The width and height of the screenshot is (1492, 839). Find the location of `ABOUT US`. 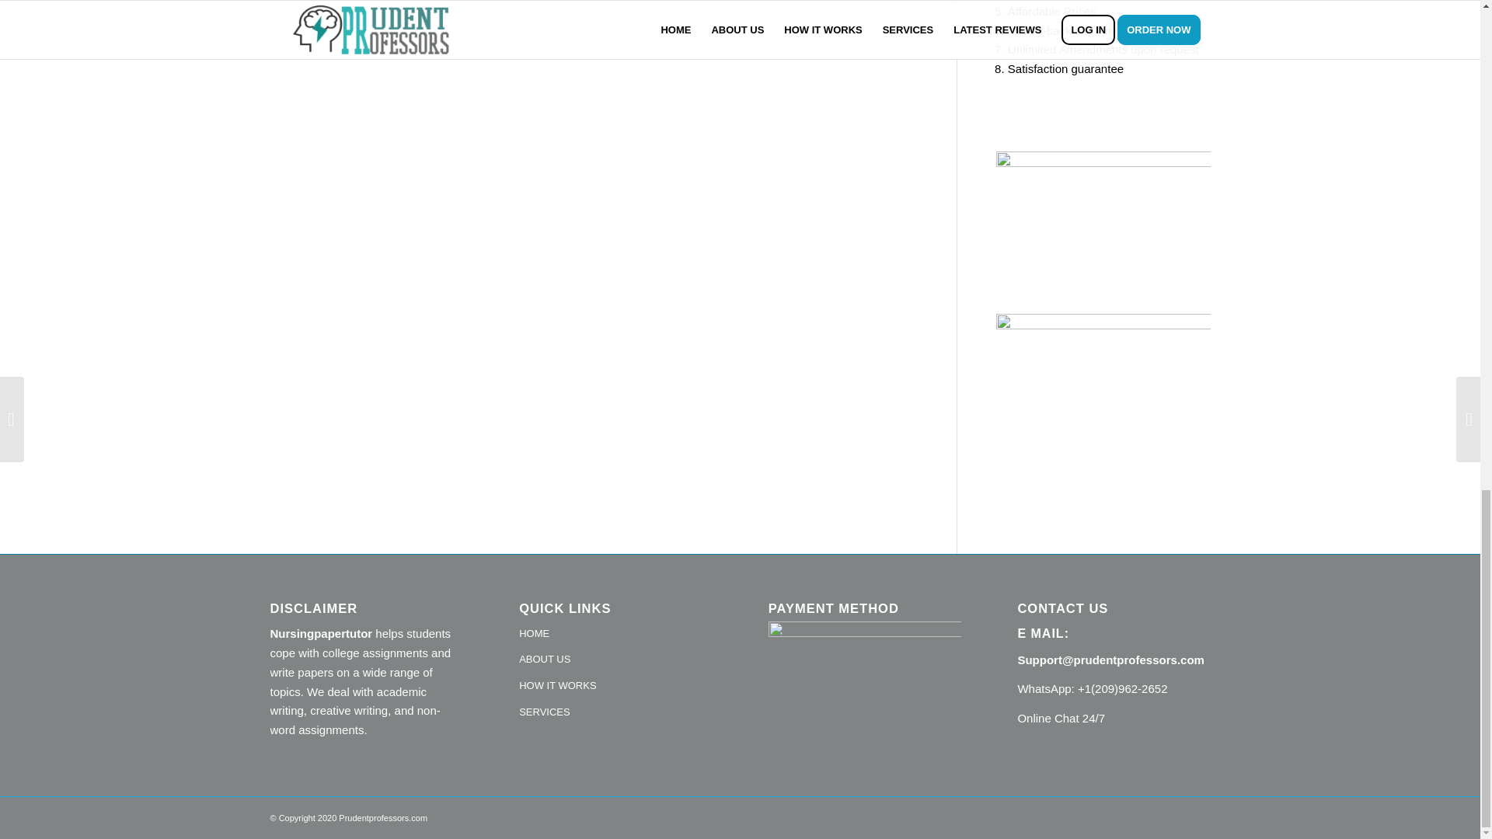

ABOUT US is located at coordinates (615, 660).